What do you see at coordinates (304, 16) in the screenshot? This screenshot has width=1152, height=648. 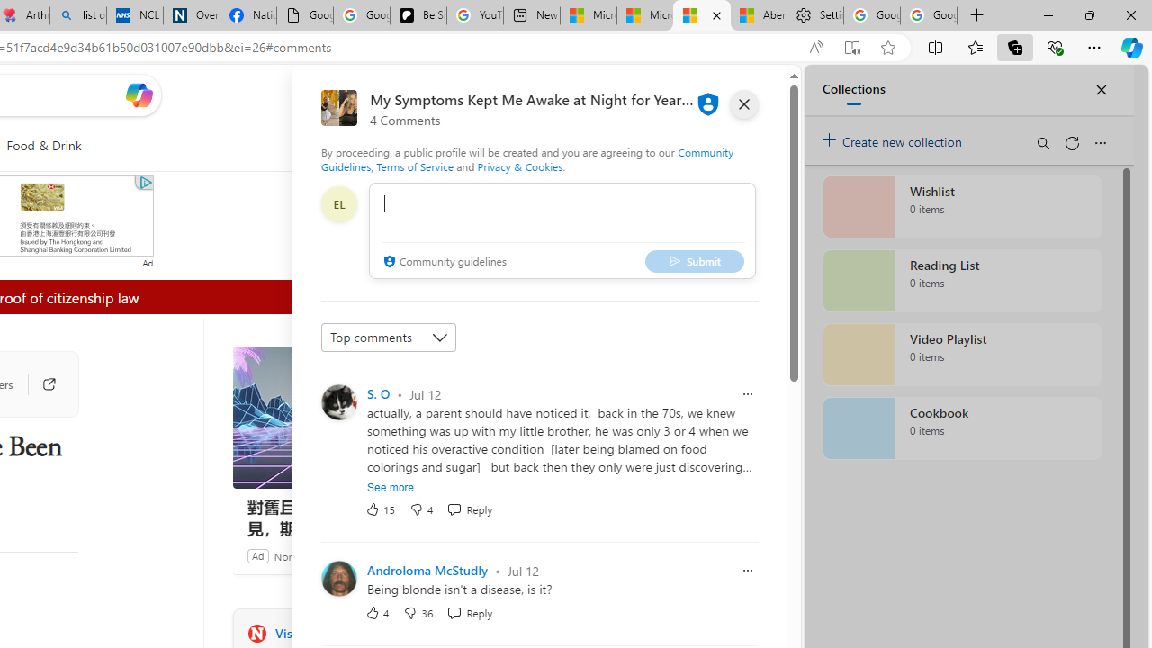 I see `Google Analytics Opt-out Browser Add-on Download Page` at bounding box center [304, 16].